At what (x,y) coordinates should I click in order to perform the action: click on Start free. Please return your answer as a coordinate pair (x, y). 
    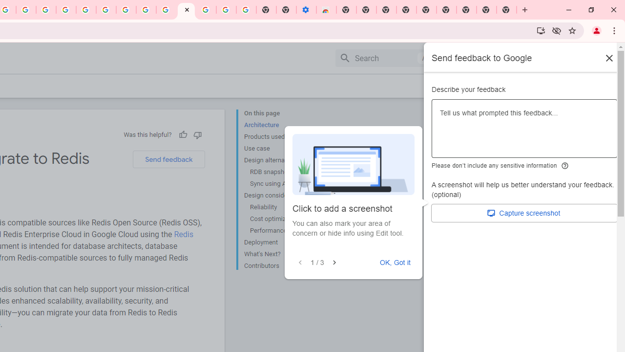
    Looking at the image, I should click on (577, 86).